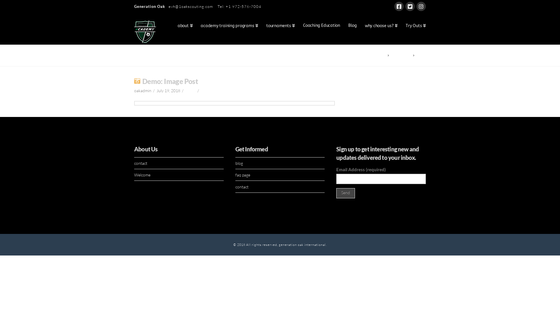 The width and height of the screenshot is (560, 315). Describe the element at coordinates (352, 27) in the screenshot. I see `Blog` at that location.